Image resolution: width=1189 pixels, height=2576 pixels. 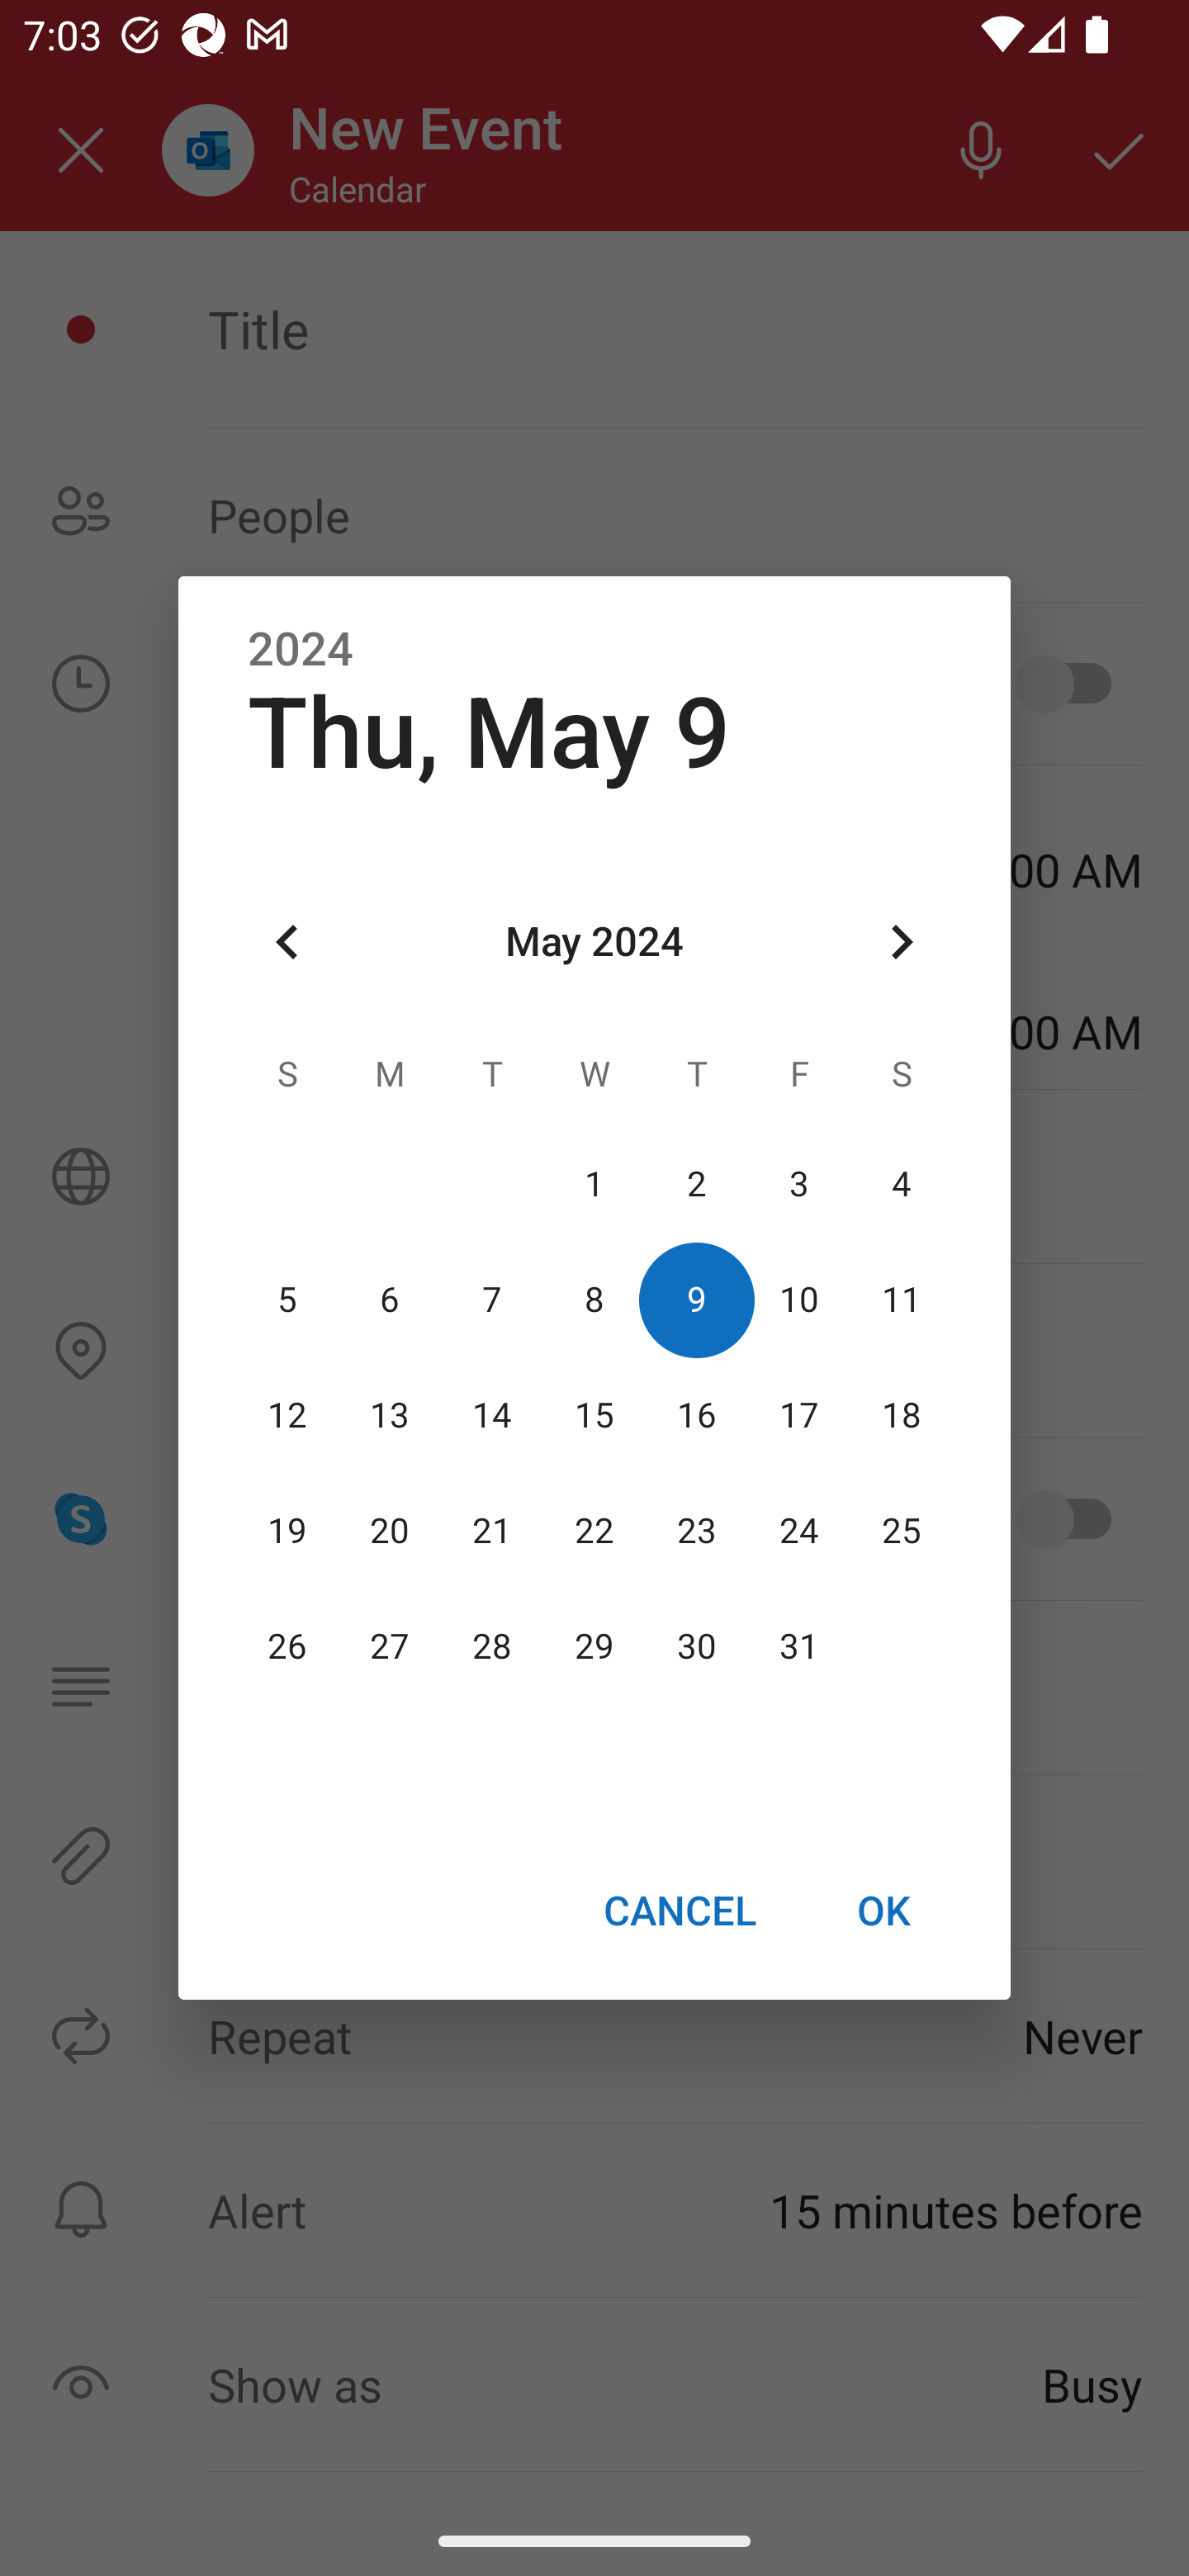 I want to click on 23 23 May 2024, so click(x=696, y=1531).